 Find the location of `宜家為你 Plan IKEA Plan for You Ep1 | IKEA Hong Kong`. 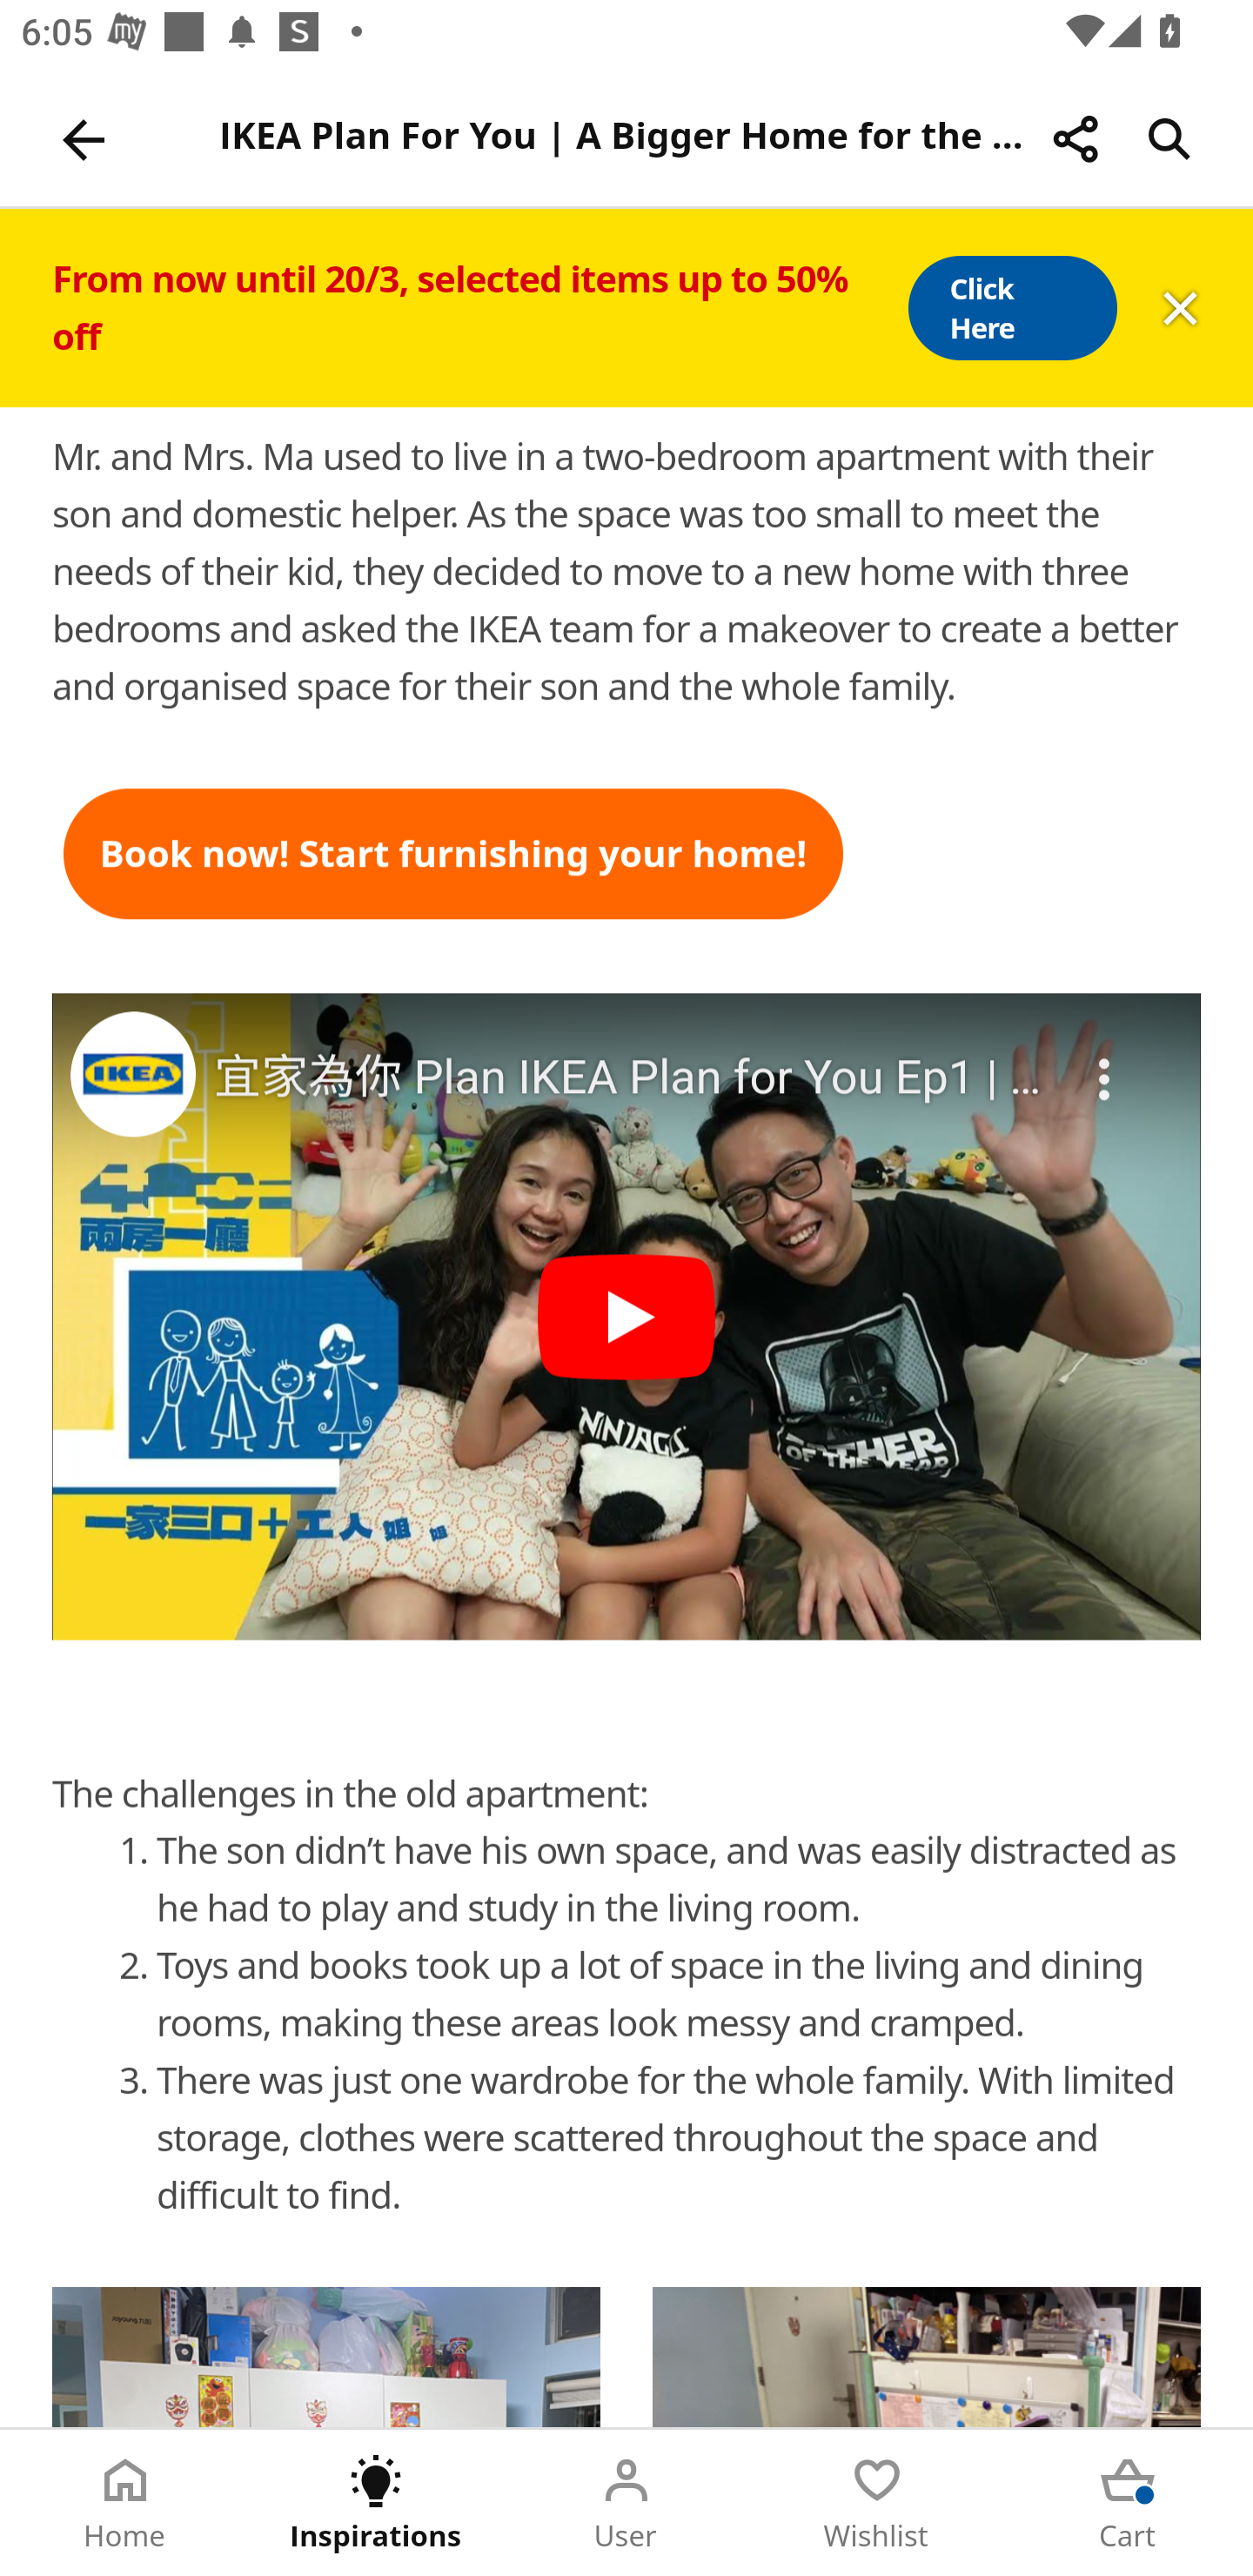

宜家為你 Plan IKEA Plan for You Ep1 | IKEA Hong Kong is located at coordinates (628, 1077).